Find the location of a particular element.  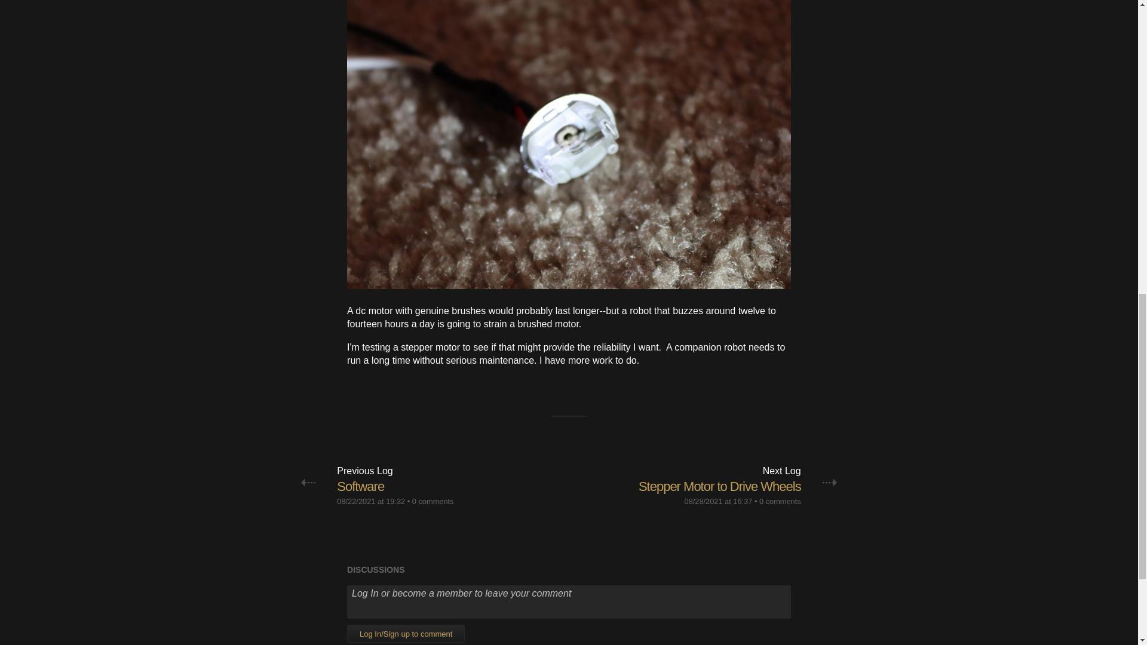

Stepper Motor to Drive Wheels is located at coordinates (719, 486).